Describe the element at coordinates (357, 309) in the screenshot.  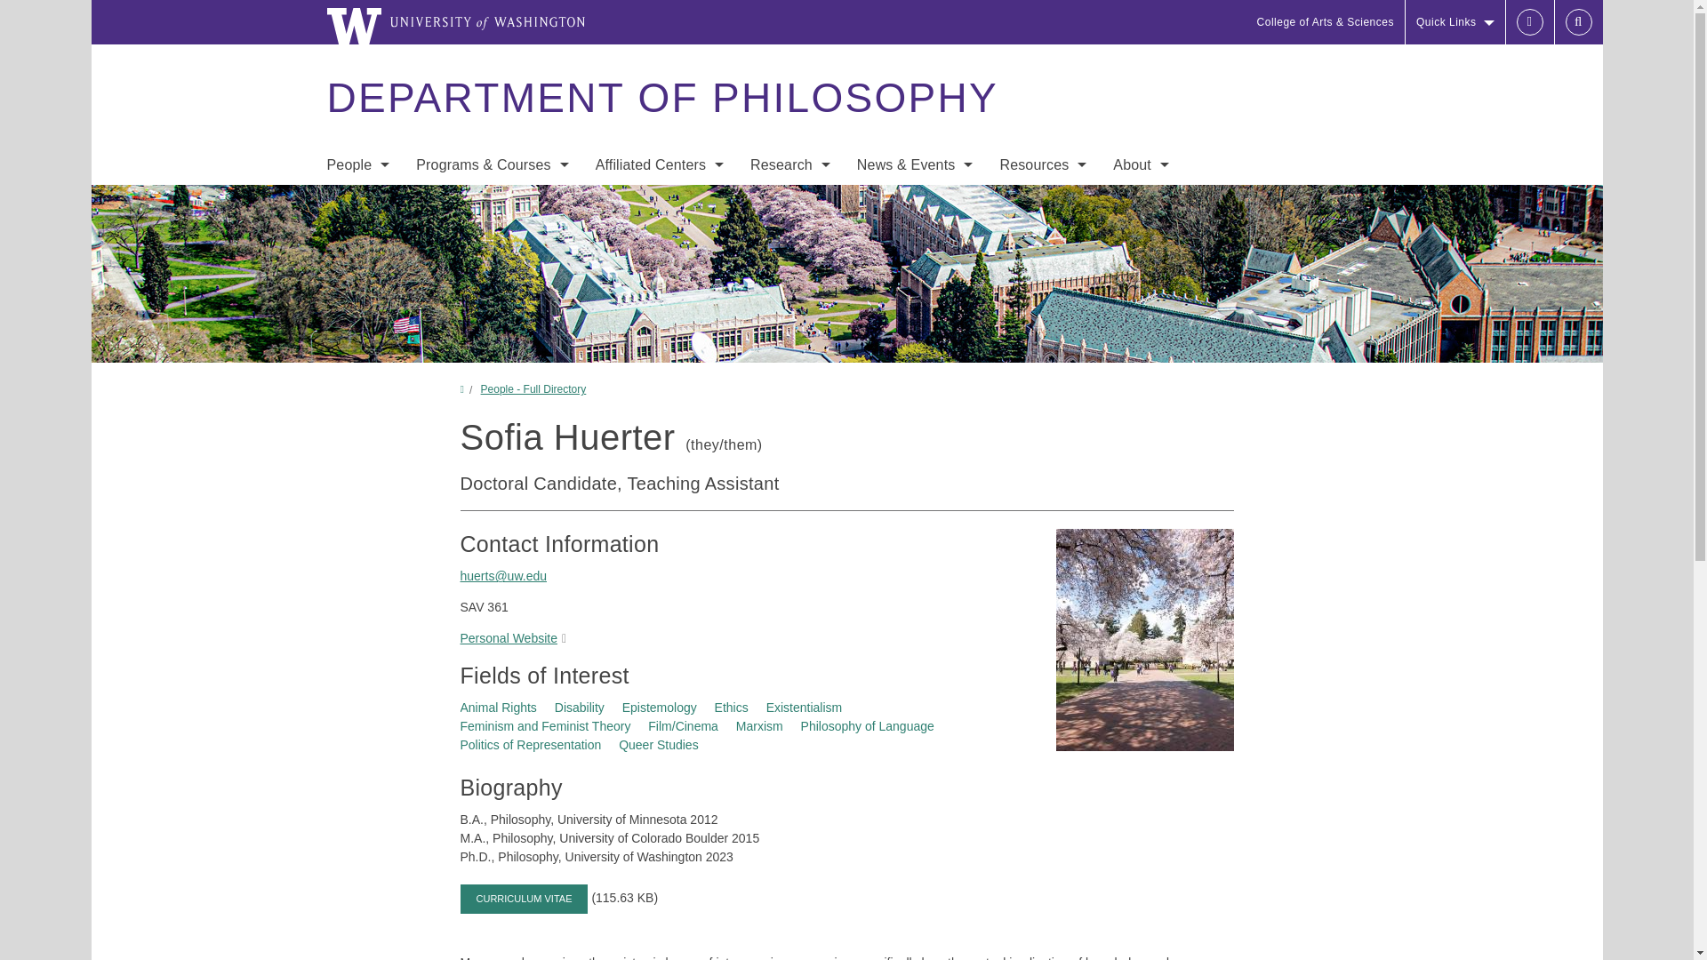
I see `Job Market Candidates` at that location.